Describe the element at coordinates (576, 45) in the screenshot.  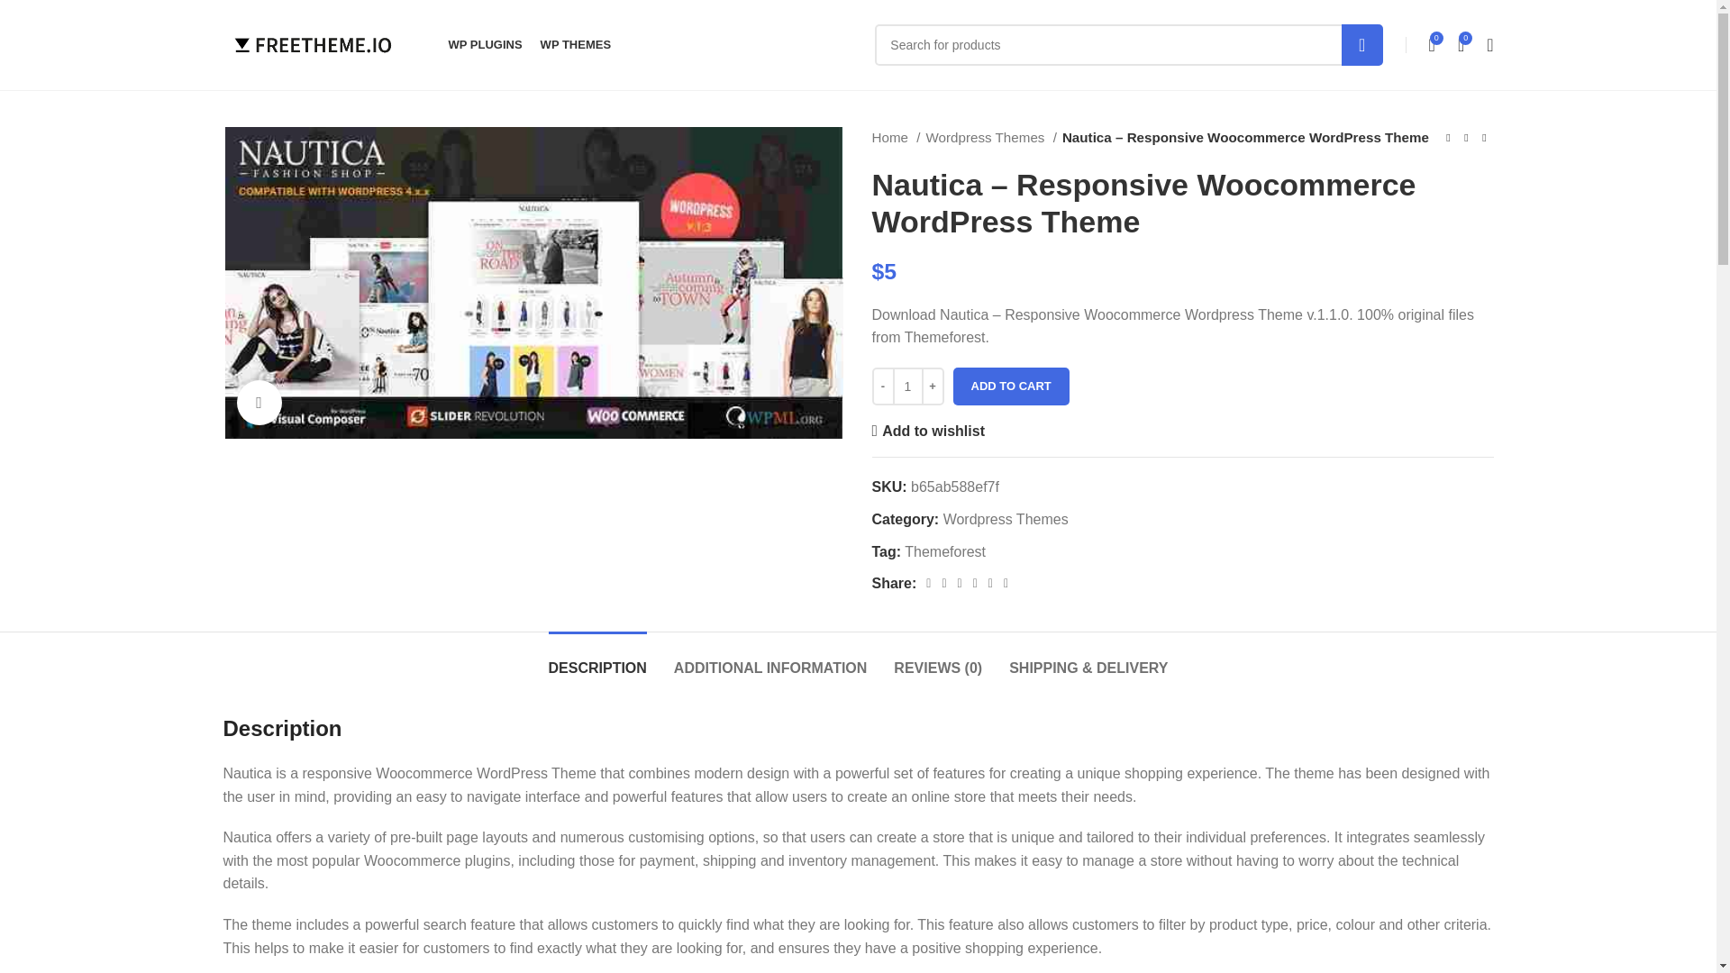
I see `WP THEMES` at that location.